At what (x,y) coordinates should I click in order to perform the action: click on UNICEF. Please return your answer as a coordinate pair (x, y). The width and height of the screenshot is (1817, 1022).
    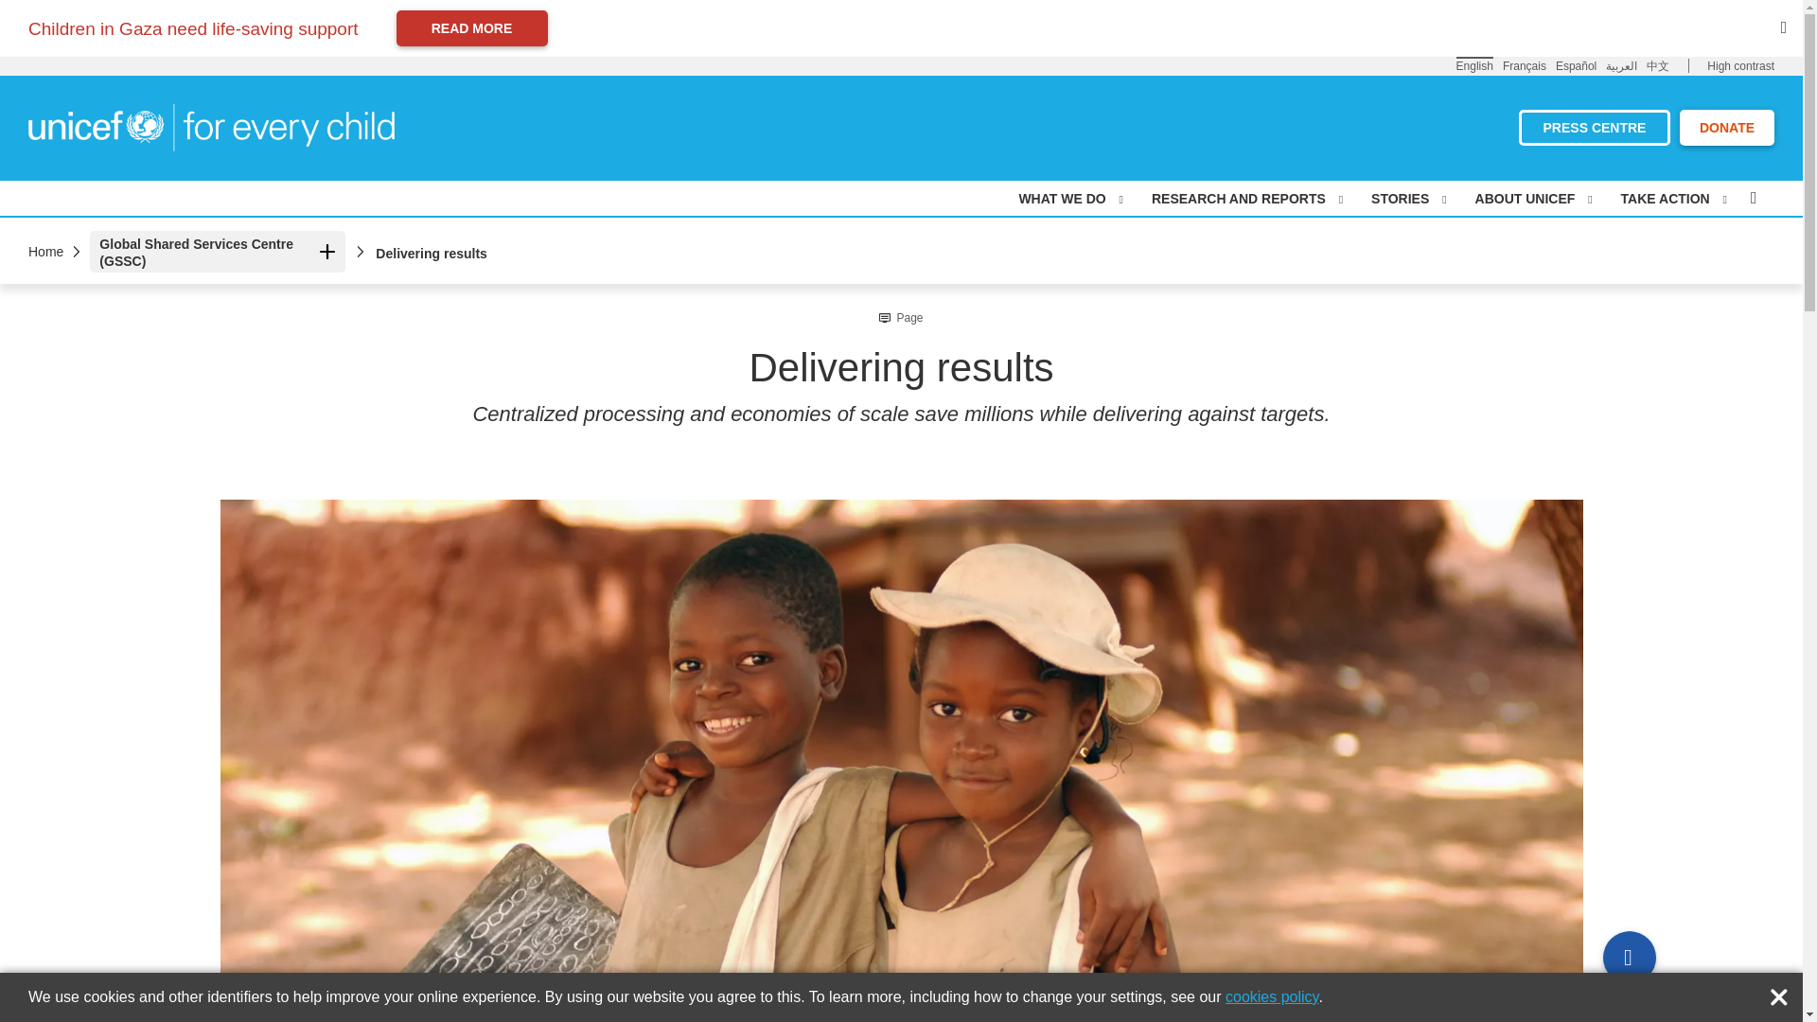
    Looking at the image, I should click on (211, 126).